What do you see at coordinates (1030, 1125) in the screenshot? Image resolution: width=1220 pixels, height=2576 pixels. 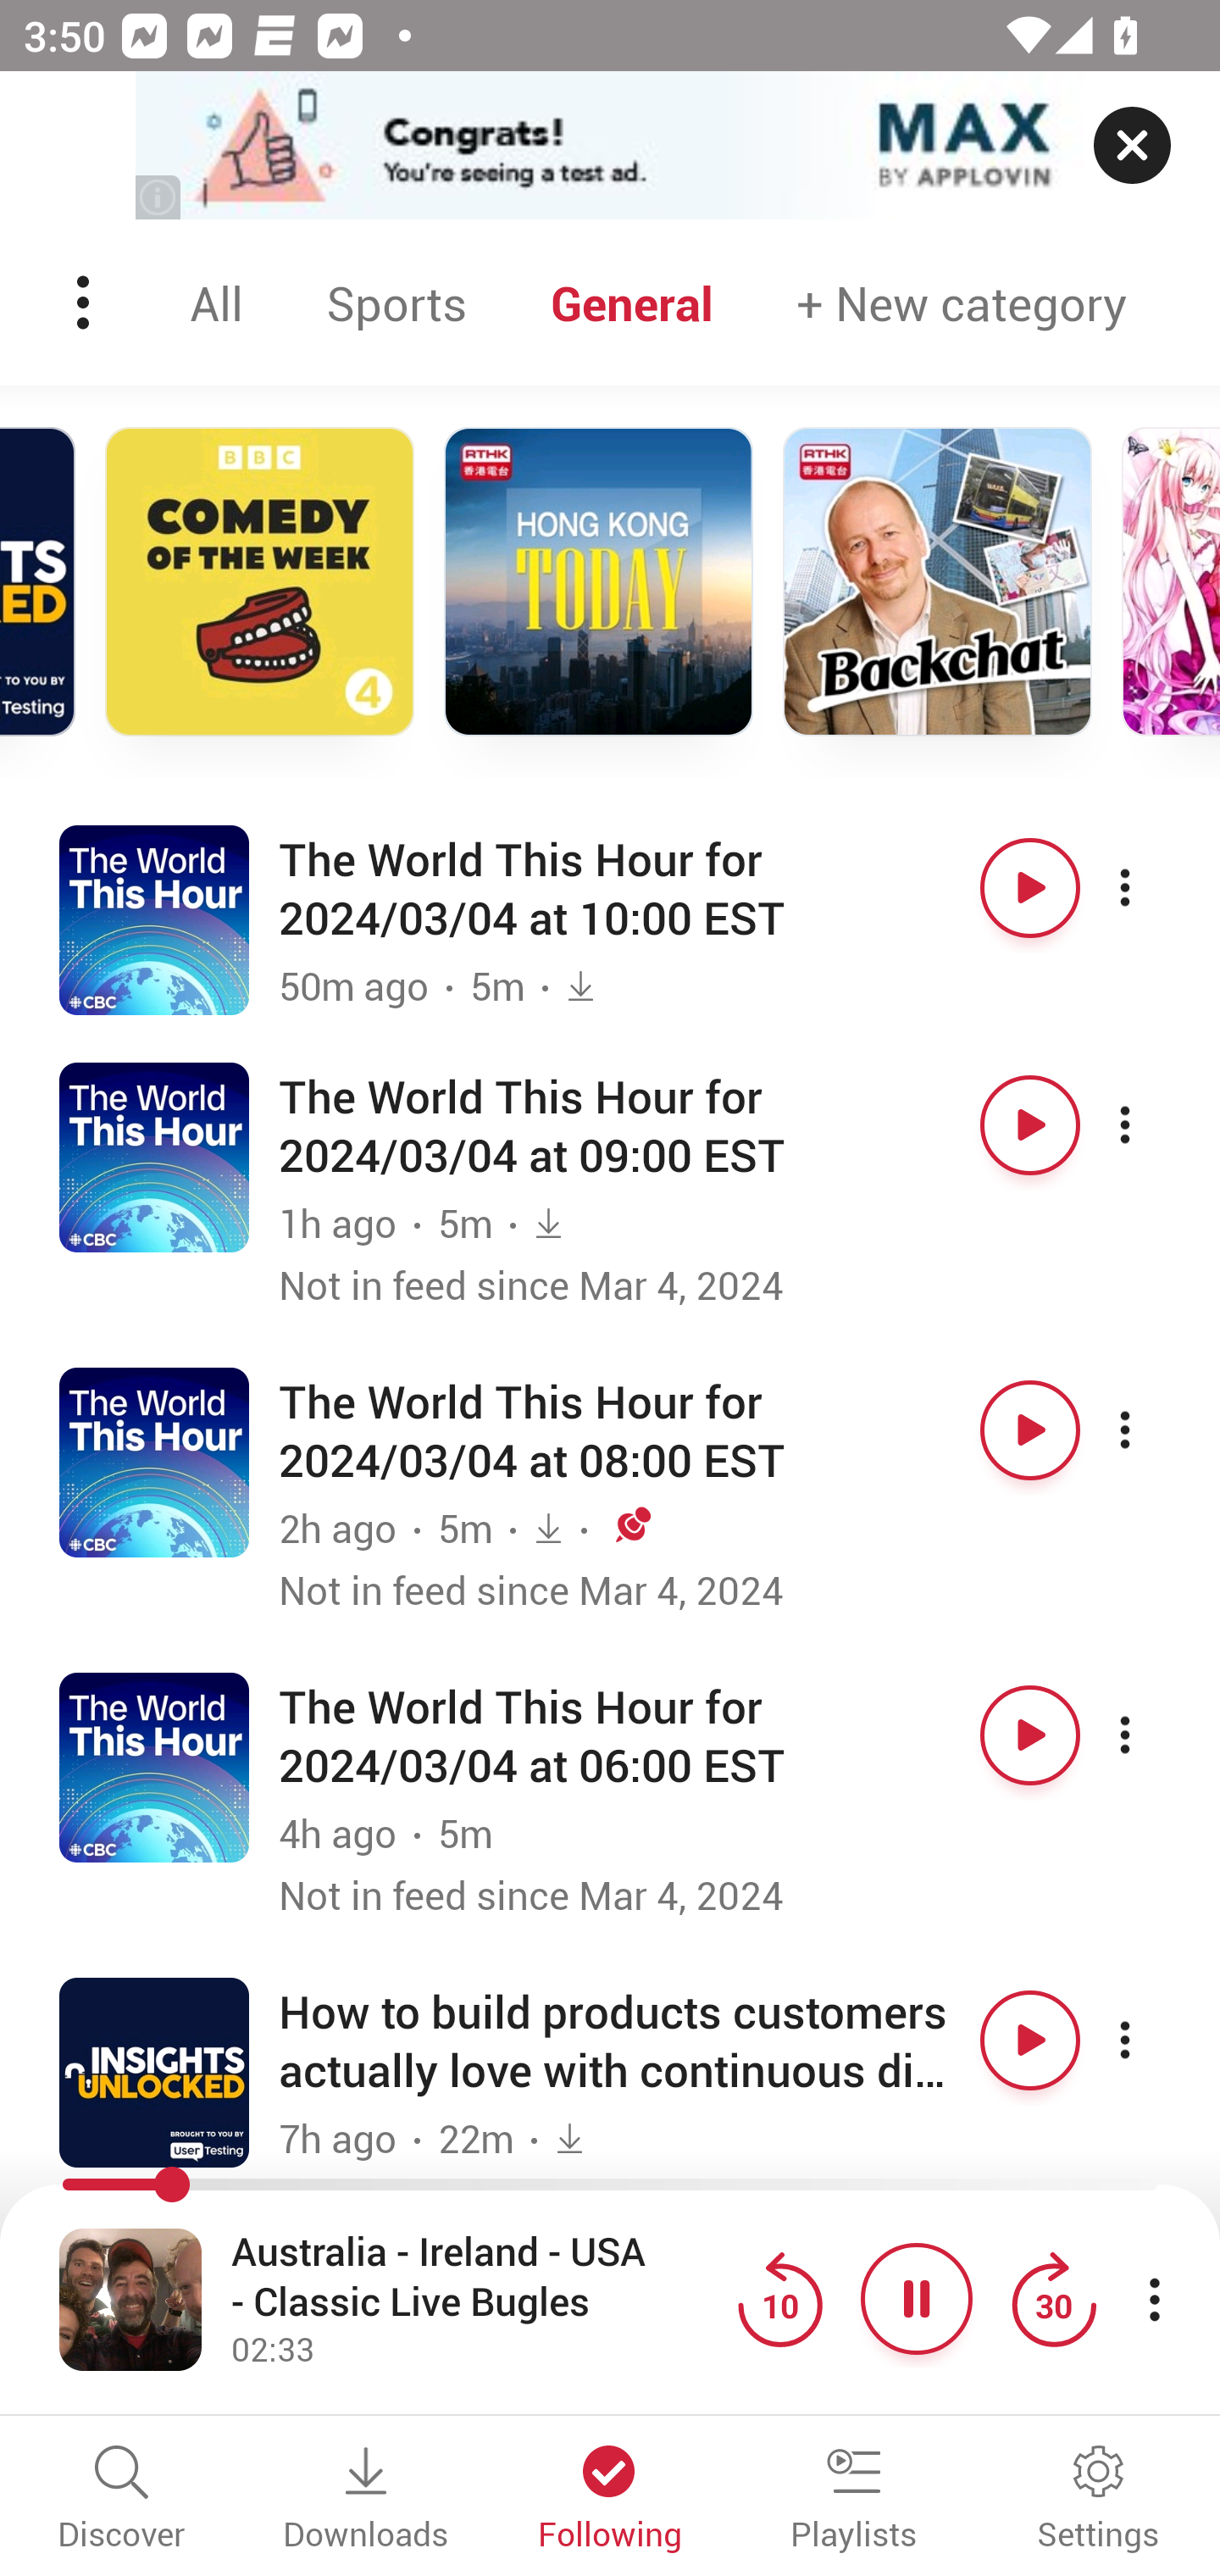 I see `Play button` at bounding box center [1030, 1125].